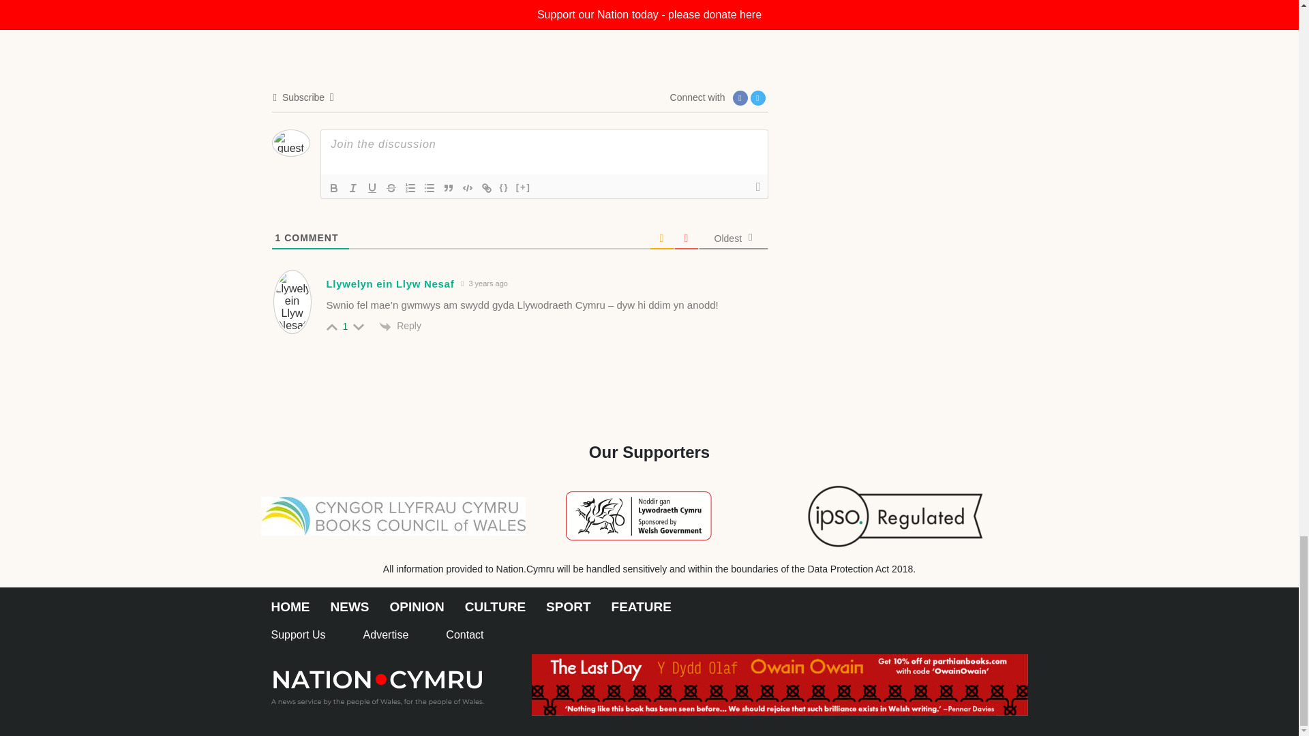 Image resolution: width=1309 pixels, height=736 pixels. I want to click on Code Block, so click(468, 188).